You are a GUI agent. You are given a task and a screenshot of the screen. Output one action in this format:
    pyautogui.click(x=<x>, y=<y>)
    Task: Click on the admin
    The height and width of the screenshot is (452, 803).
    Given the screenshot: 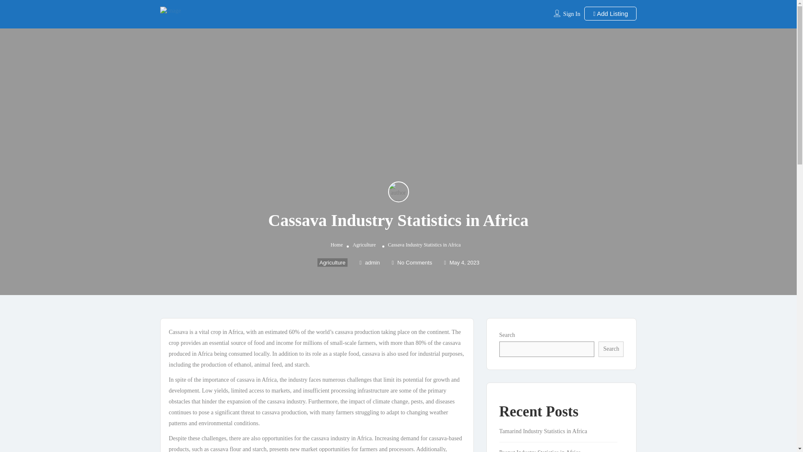 What is the action you would take?
    pyautogui.click(x=369, y=262)
    